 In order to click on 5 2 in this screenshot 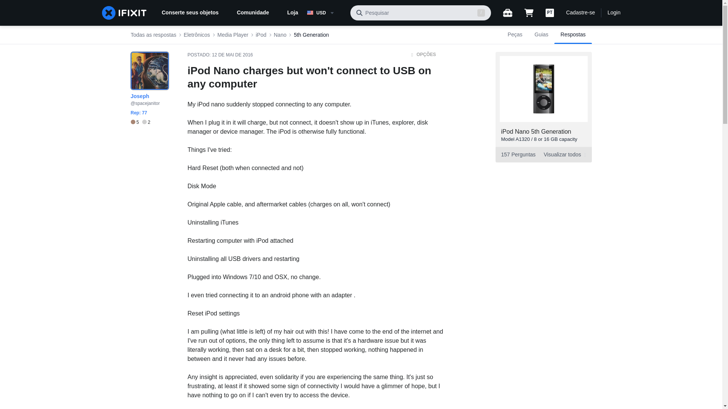, I will do `click(325, 13)`.